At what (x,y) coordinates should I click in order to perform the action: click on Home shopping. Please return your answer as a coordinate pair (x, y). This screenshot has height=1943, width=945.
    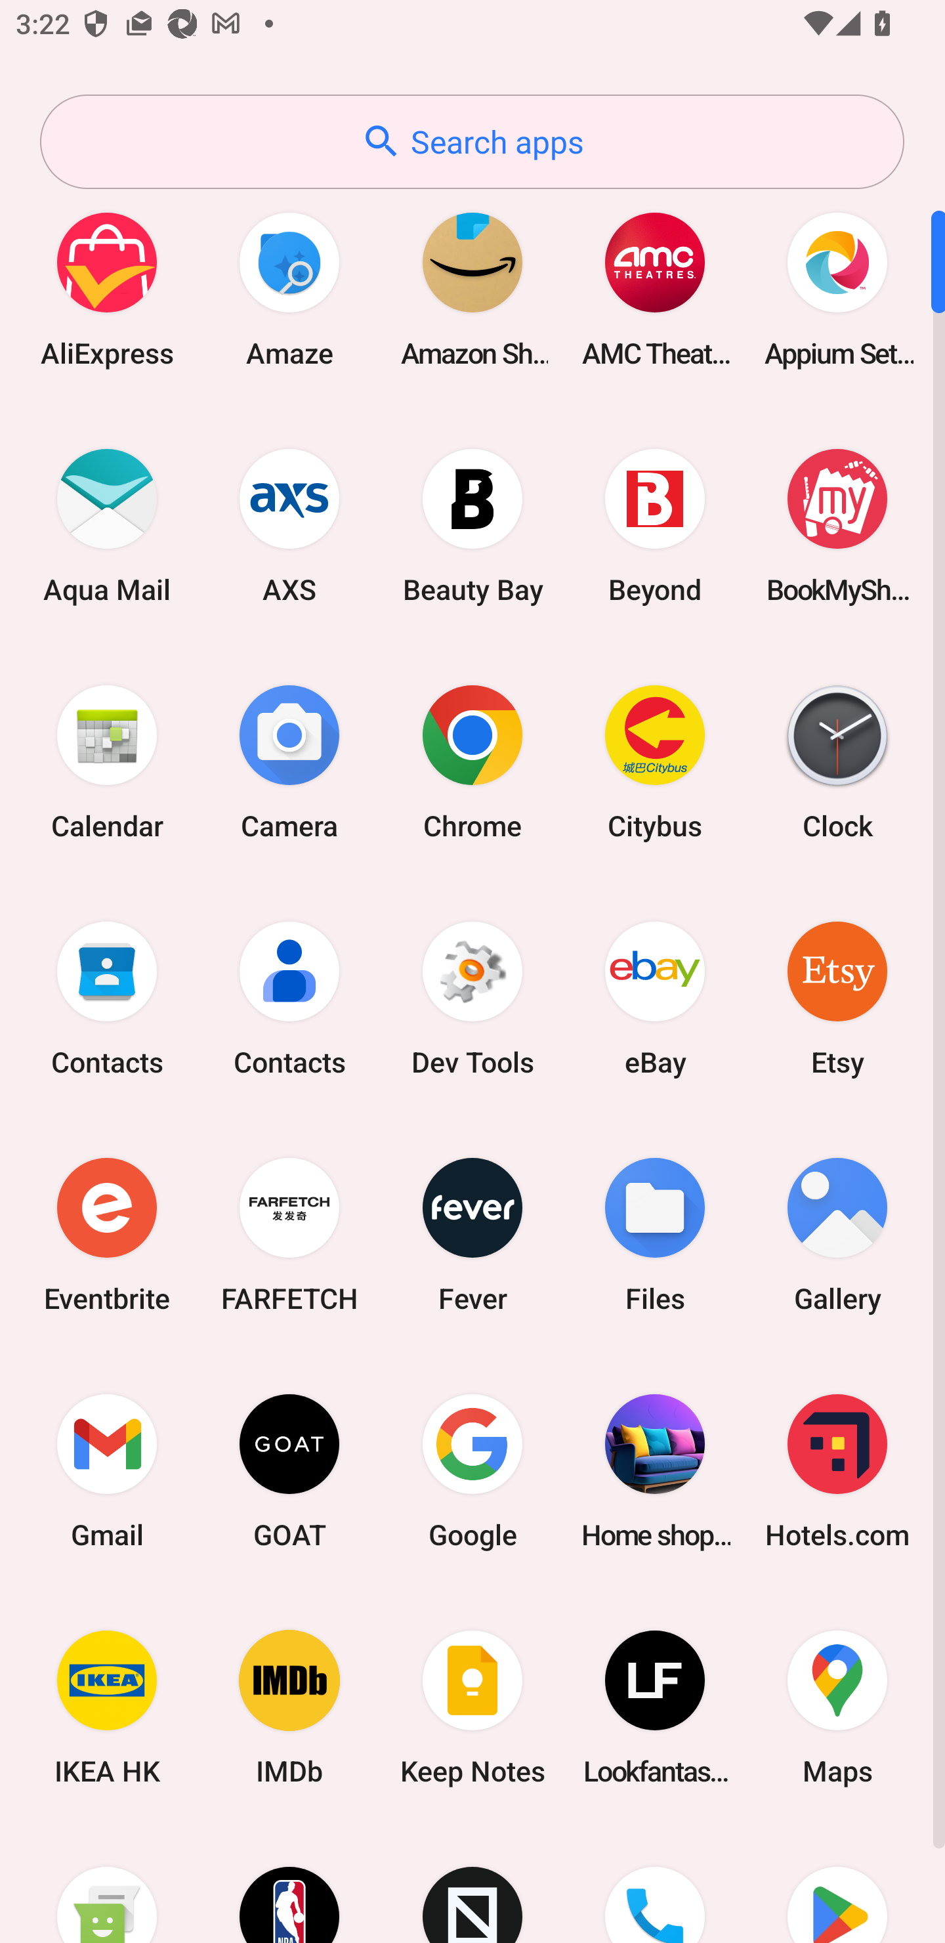
    Looking at the image, I should click on (655, 1470).